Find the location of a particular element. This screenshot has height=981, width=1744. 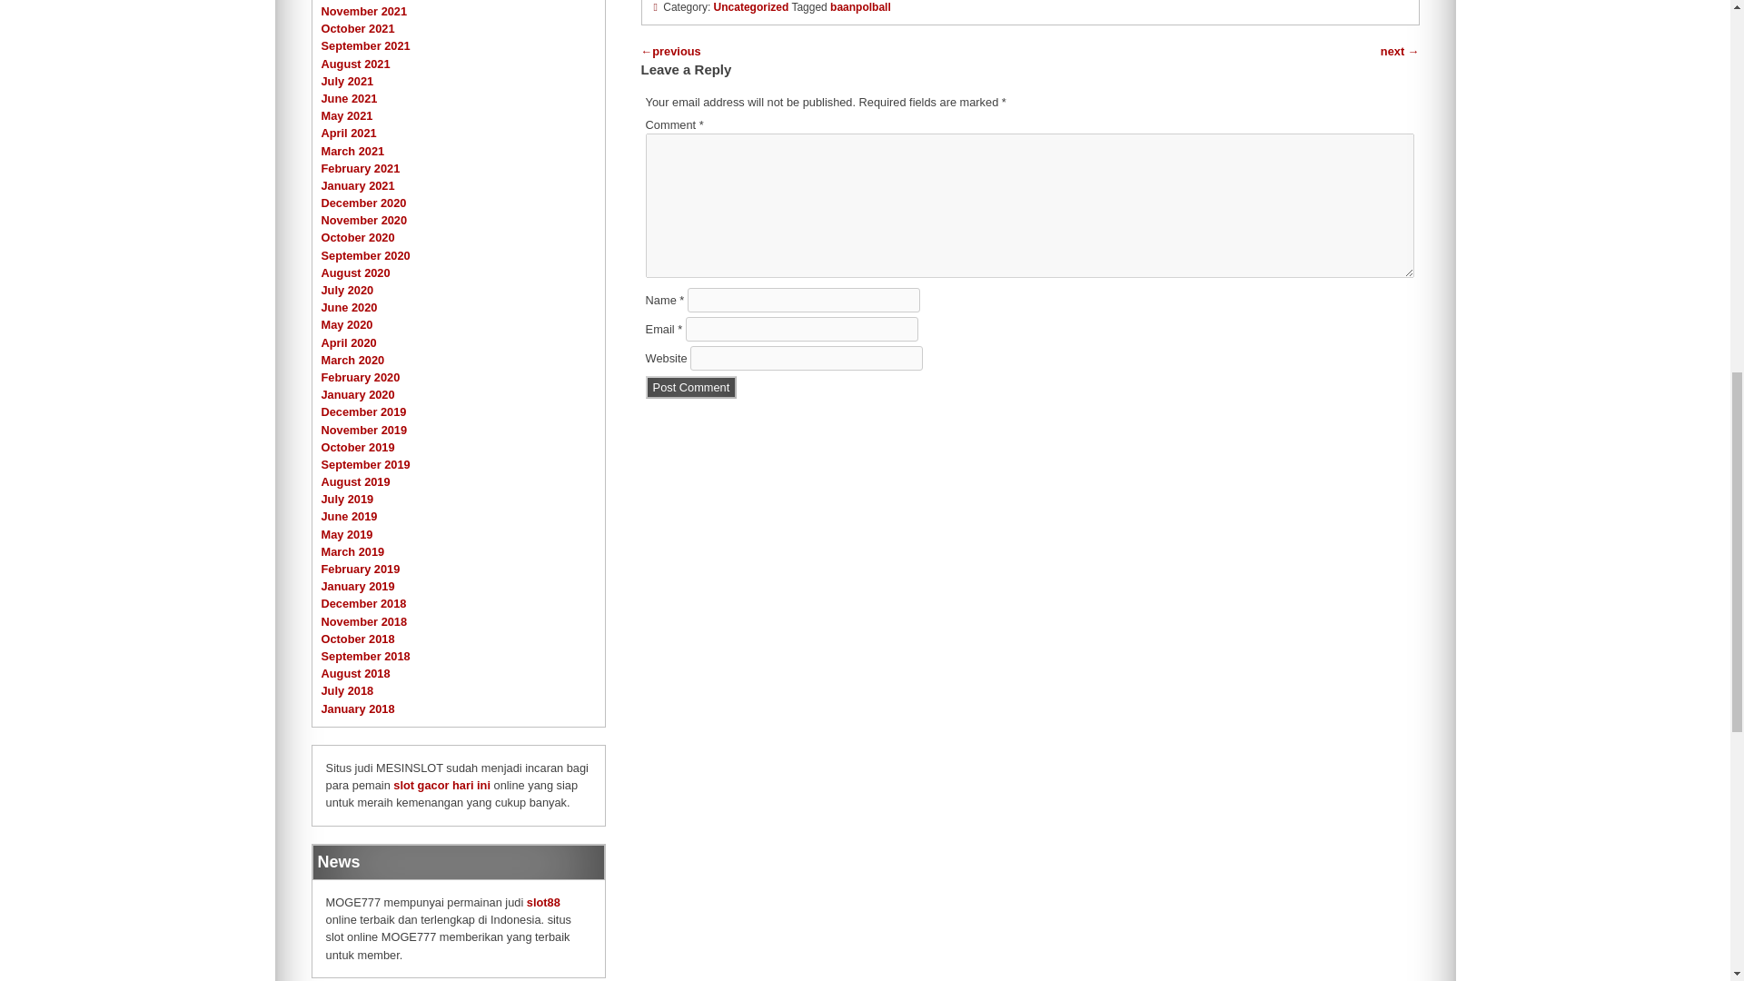

baanpolball is located at coordinates (860, 7).